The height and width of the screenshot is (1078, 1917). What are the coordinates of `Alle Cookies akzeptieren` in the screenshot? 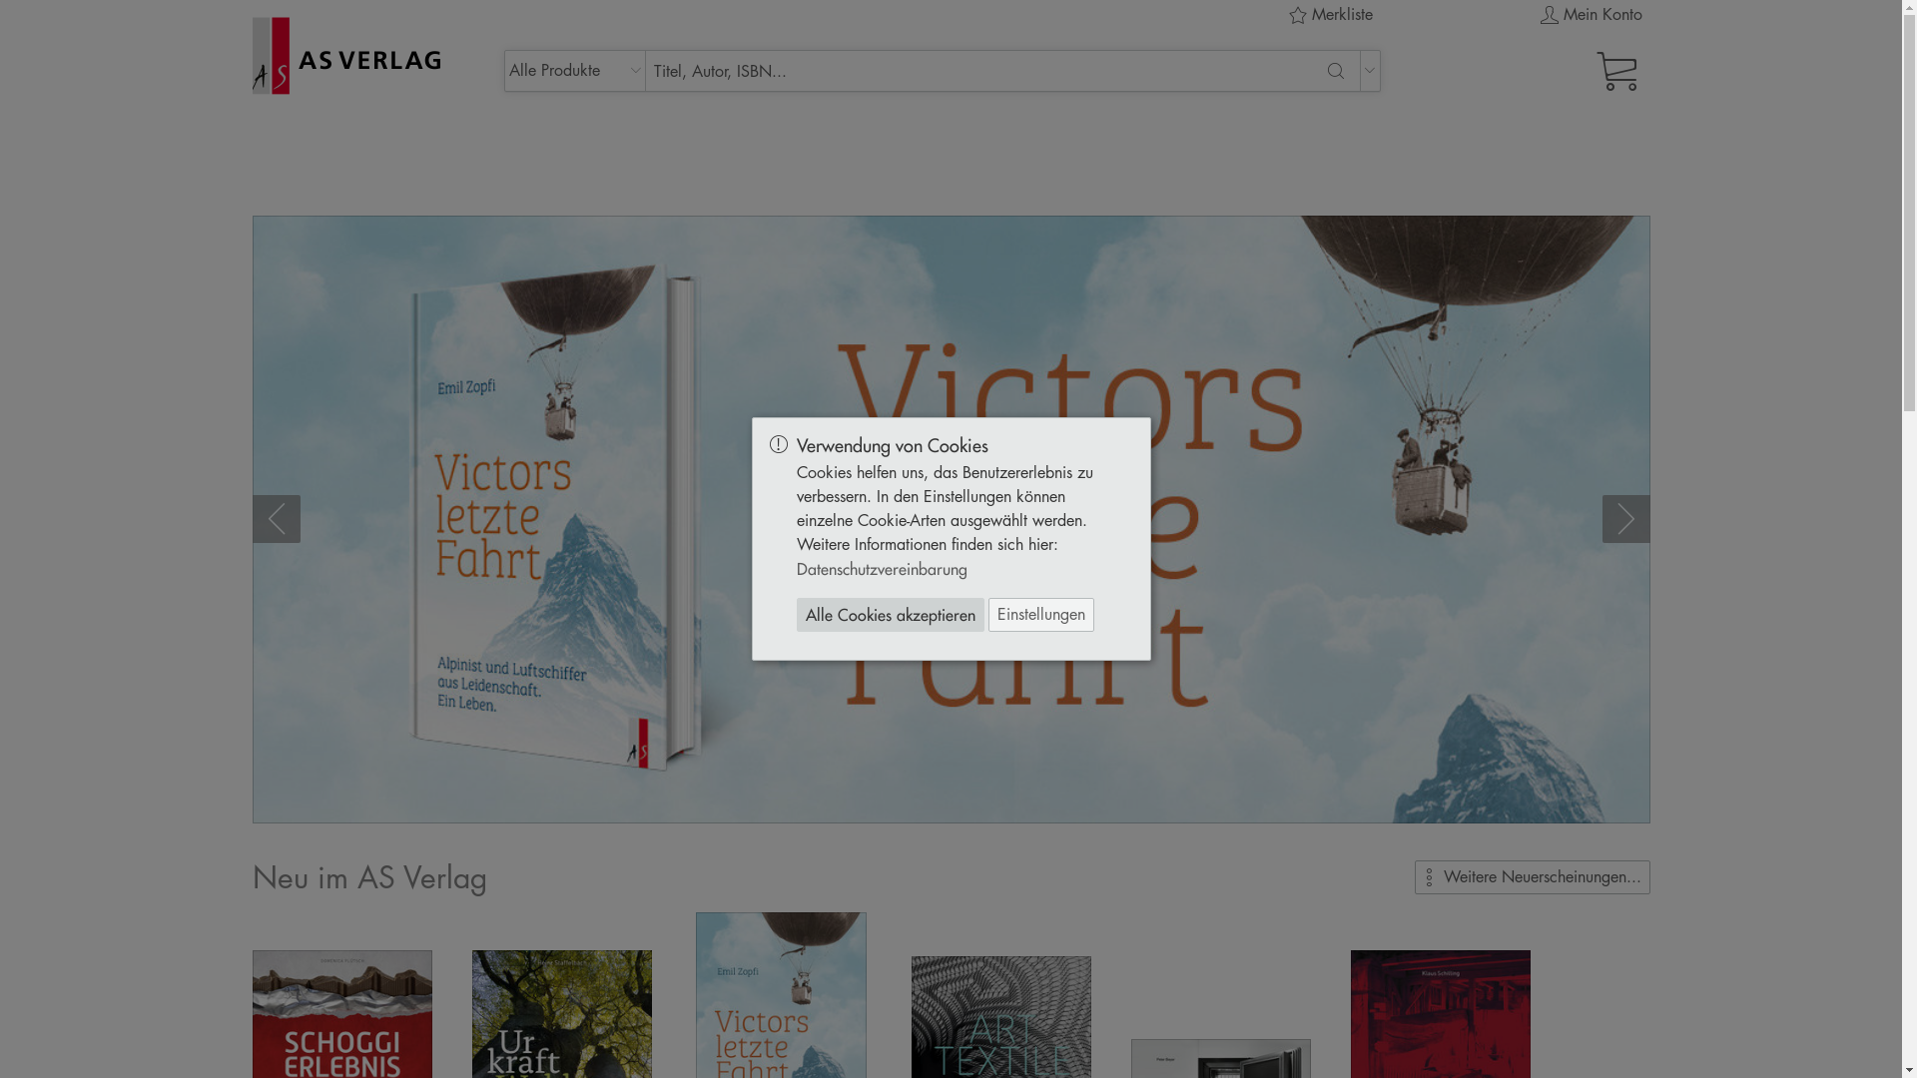 It's located at (891, 615).